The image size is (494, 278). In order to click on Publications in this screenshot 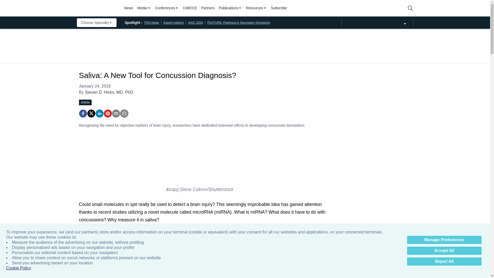, I will do `click(230, 8)`.